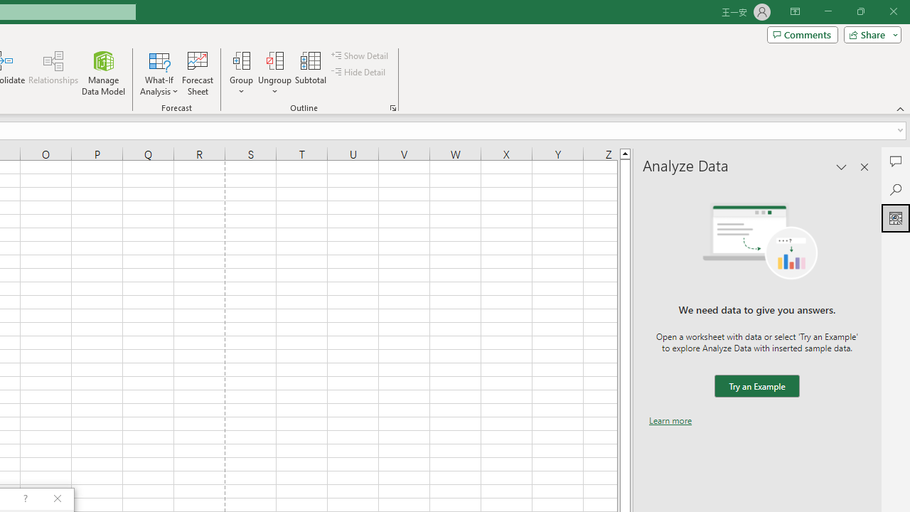  I want to click on Subtotal, so click(311, 73).